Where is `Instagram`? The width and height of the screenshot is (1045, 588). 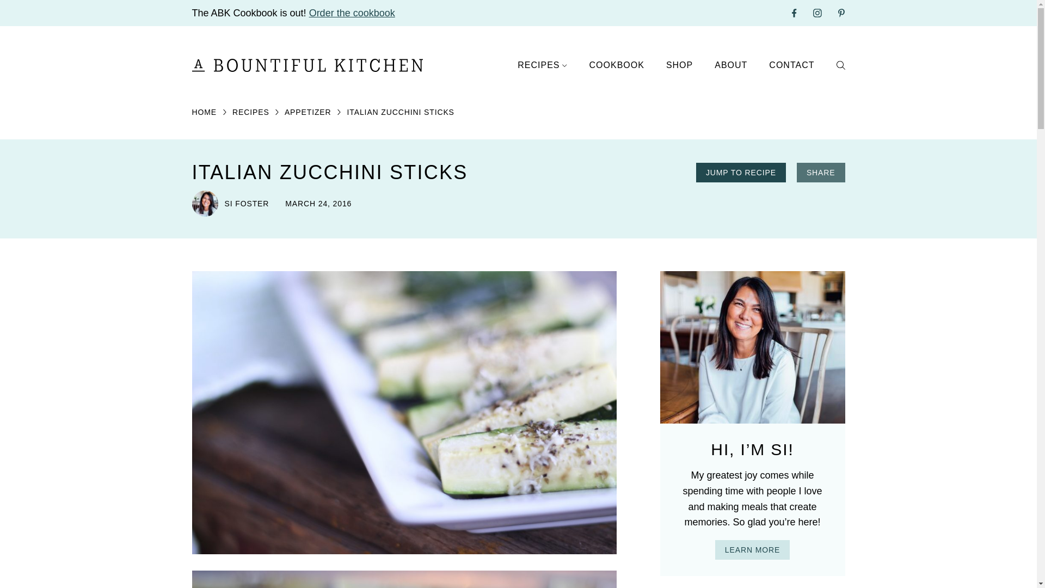
Instagram is located at coordinates (817, 13).